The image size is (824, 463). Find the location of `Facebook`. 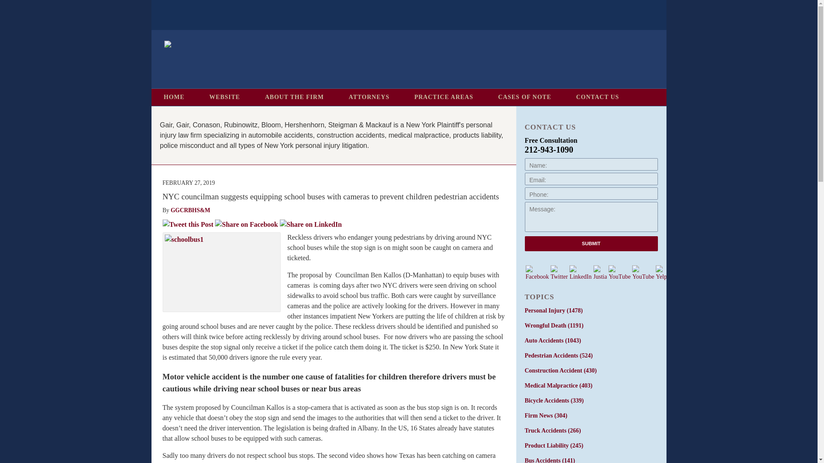

Facebook is located at coordinates (537, 273).